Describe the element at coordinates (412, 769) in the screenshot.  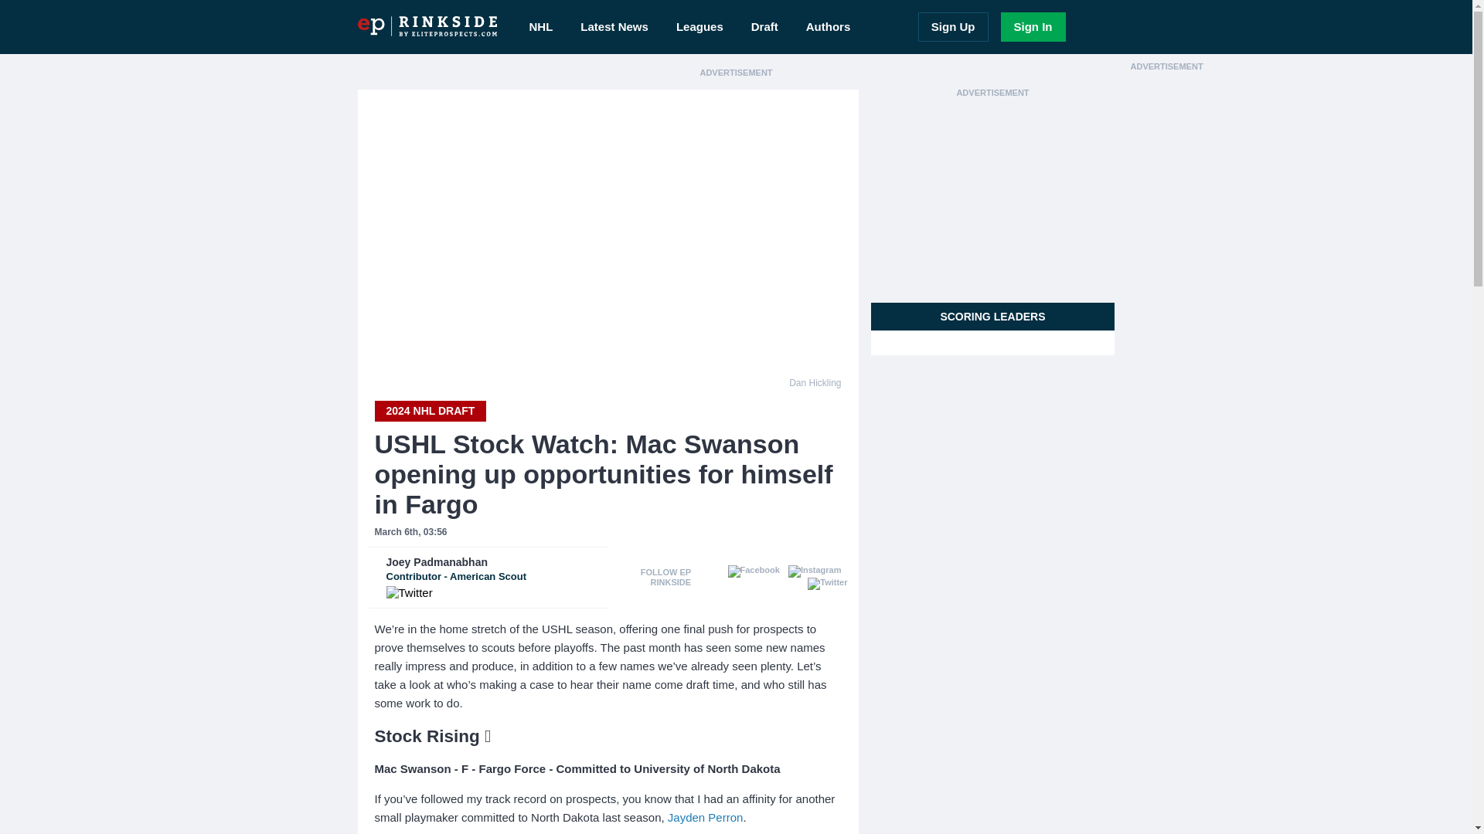
I see `eprinkside.com` at that location.